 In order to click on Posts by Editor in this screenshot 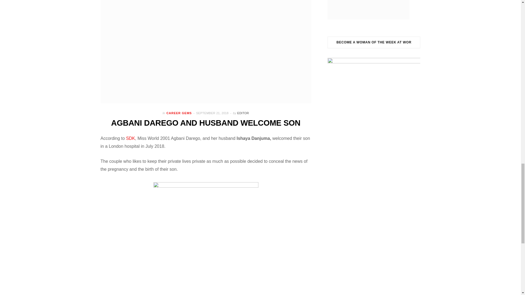, I will do `click(243, 113)`.